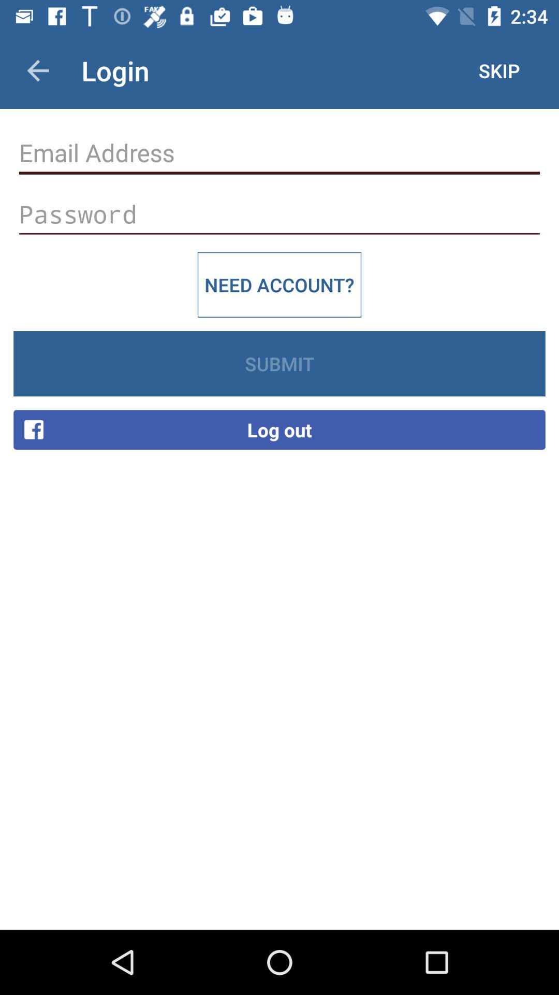 The height and width of the screenshot is (995, 559). What do you see at coordinates (38, 70) in the screenshot?
I see `open item next to the login icon` at bounding box center [38, 70].